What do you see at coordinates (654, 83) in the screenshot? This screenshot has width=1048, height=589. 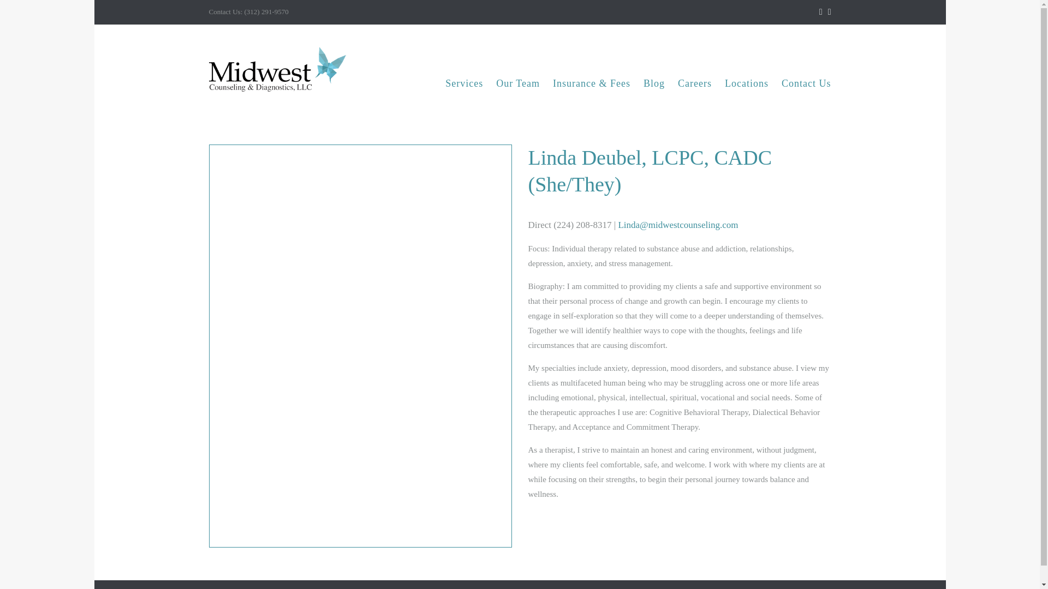 I see `Blog` at bounding box center [654, 83].